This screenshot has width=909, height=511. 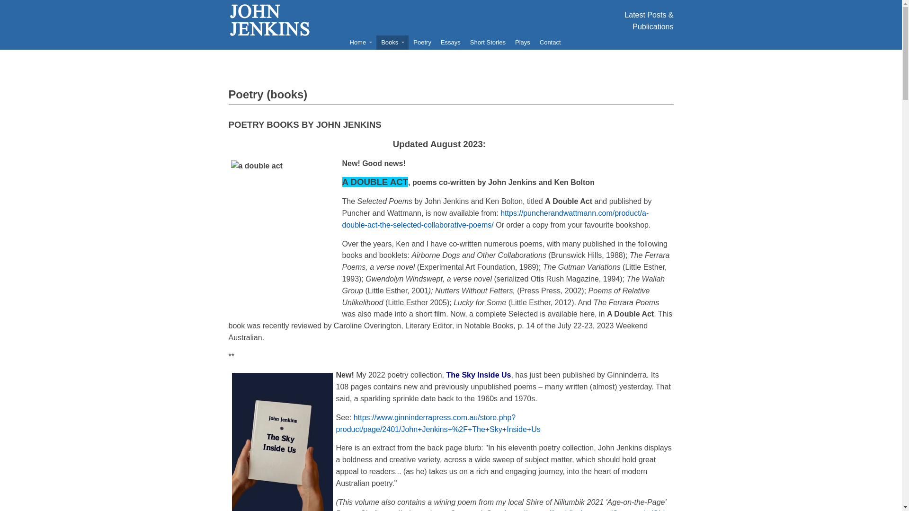 I want to click on Books, so click(x=392, y=43).